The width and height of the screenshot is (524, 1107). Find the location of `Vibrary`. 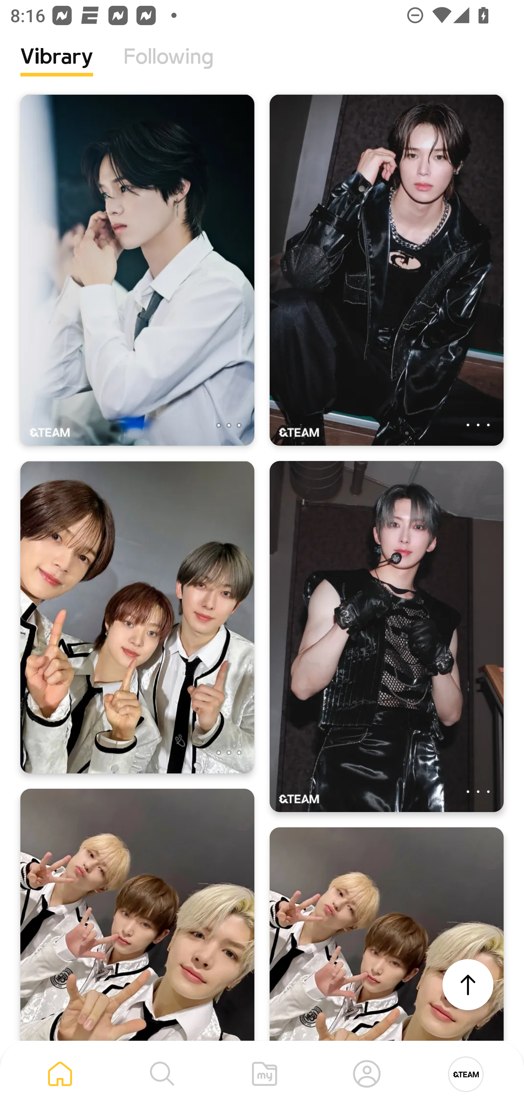

Vibrary is located at coordinates (57, 67).